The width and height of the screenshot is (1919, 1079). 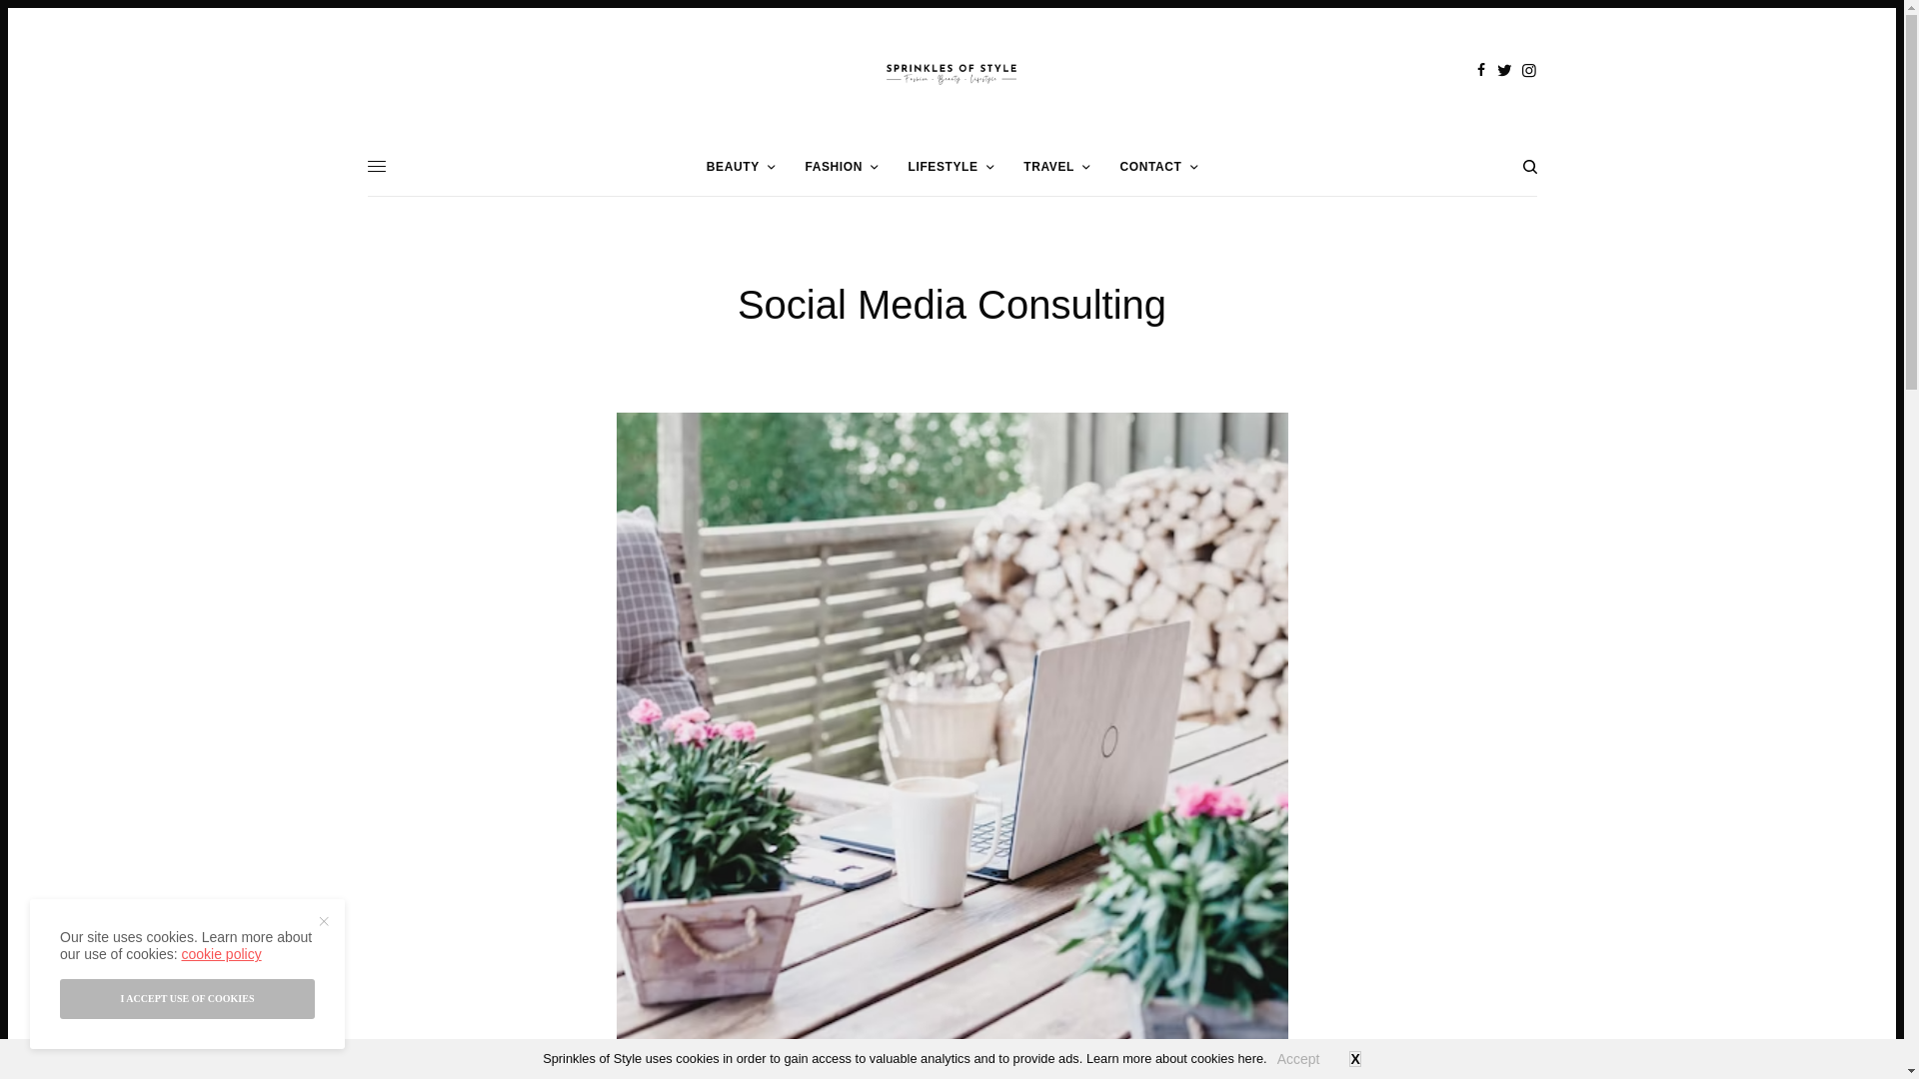 I want to click on BEAUTY, so click(x=740, y=166).